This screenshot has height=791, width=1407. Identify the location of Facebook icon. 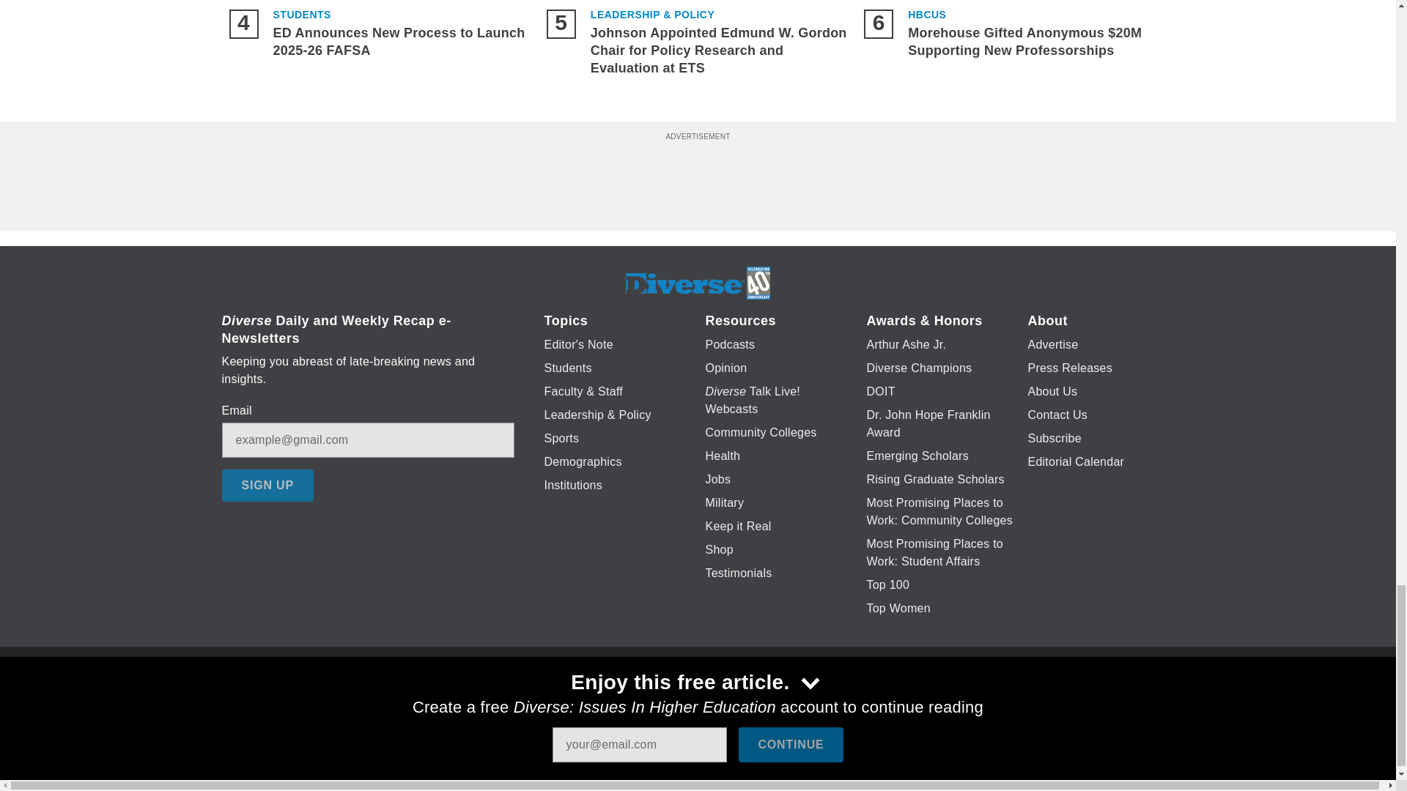
(614, 702).